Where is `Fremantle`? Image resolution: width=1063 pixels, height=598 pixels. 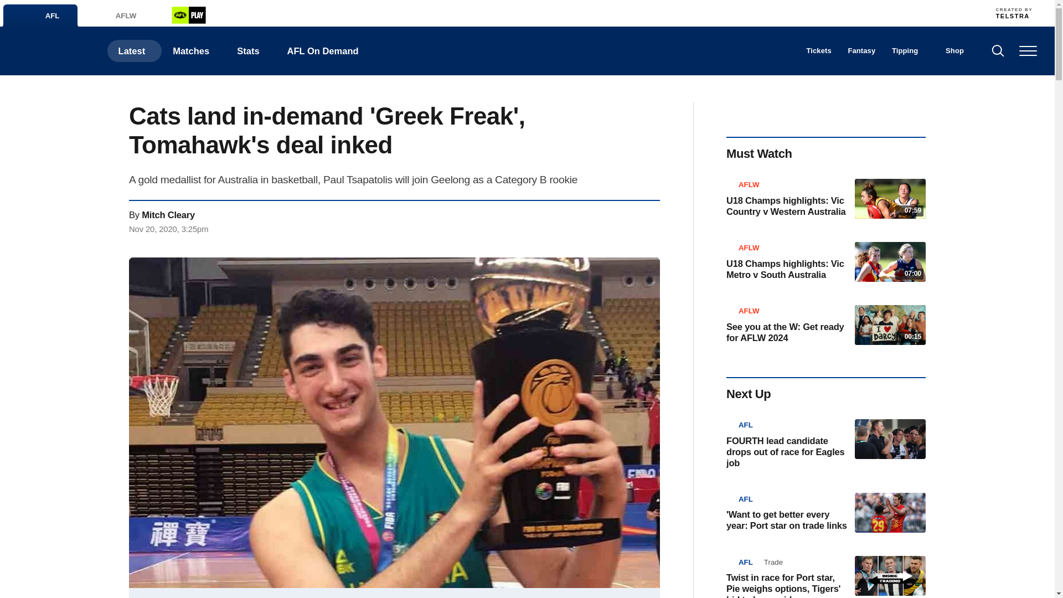
Fremantle is located at coordinates (514, 13).